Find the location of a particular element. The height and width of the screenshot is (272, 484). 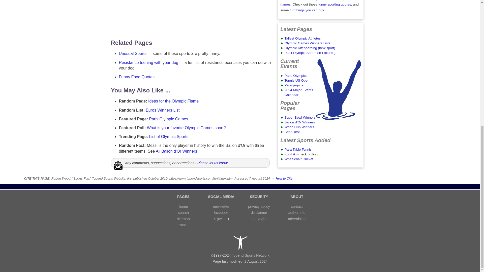

Ideas for the Olympic Flame is located at coordinates (173, 101).